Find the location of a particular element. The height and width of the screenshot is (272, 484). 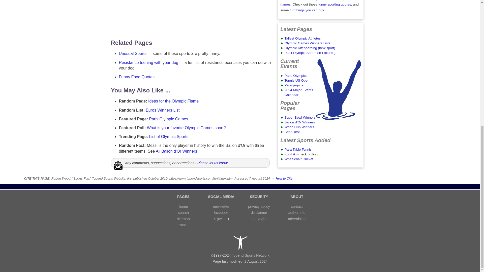

Ideas for the Olympic Flame is located at coordinates (173, 101).